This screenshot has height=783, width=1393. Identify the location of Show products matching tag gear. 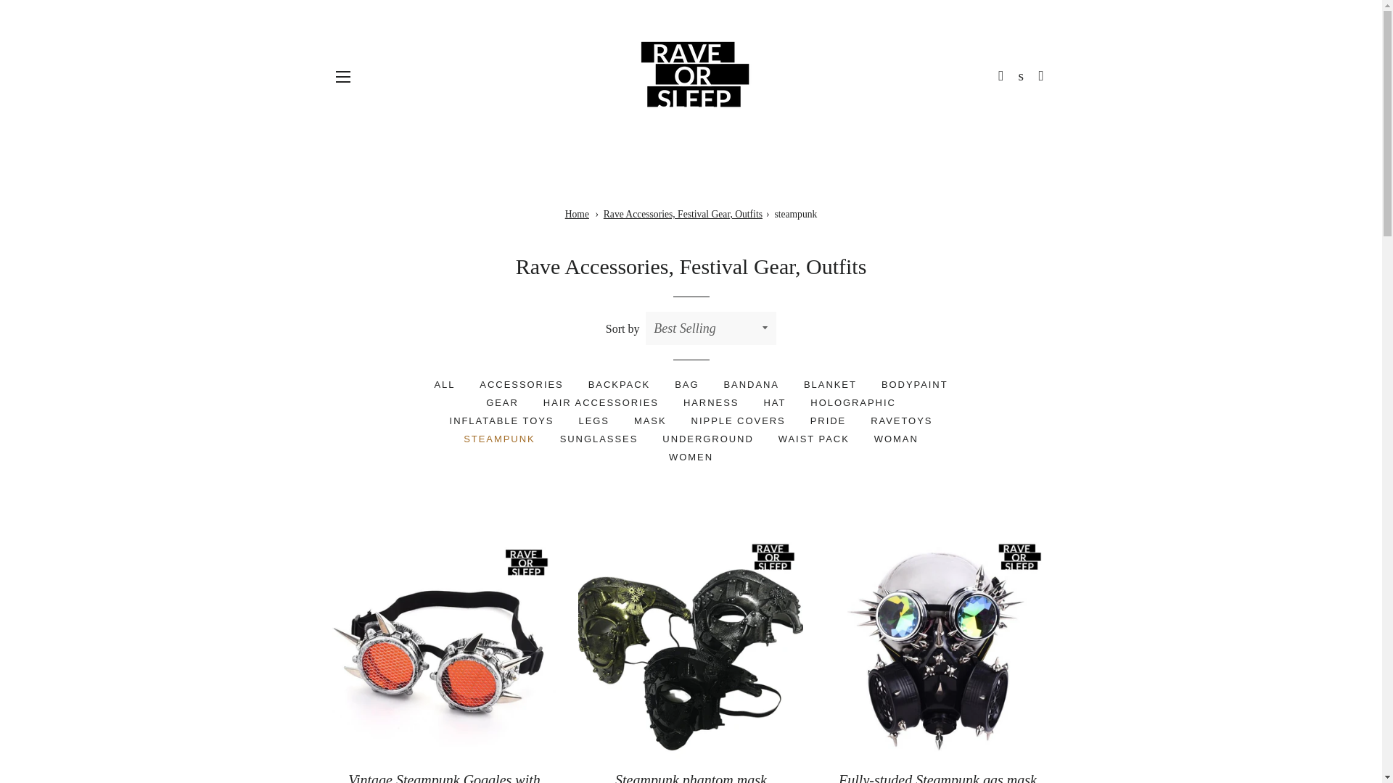
(502, 403).